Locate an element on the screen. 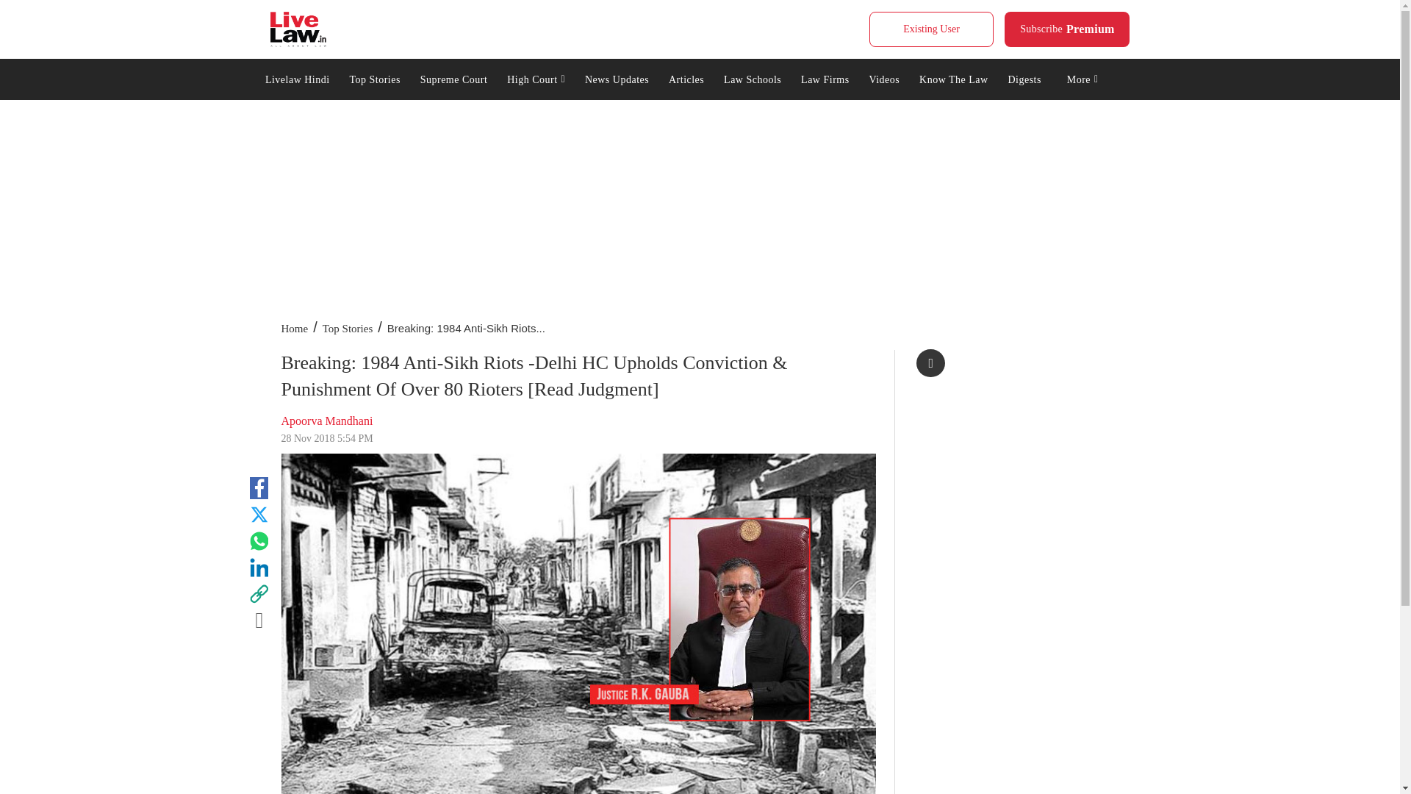  Existing User is located at coordinates (1067, 29).